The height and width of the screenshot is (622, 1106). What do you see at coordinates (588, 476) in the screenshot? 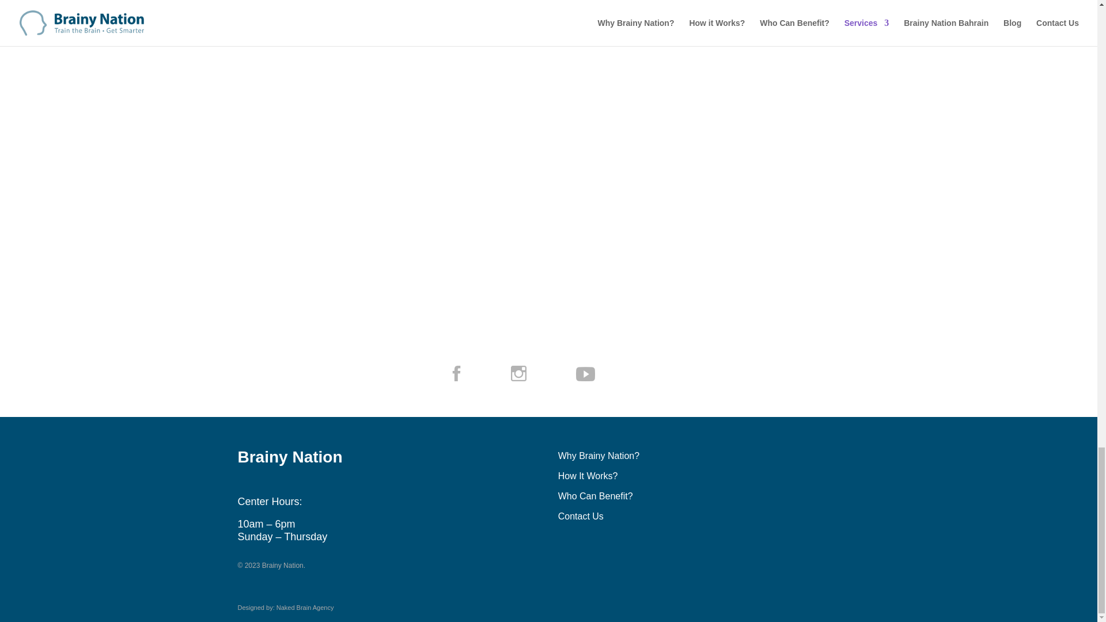
I see `How It Works?` at bounding box center [588, 476].